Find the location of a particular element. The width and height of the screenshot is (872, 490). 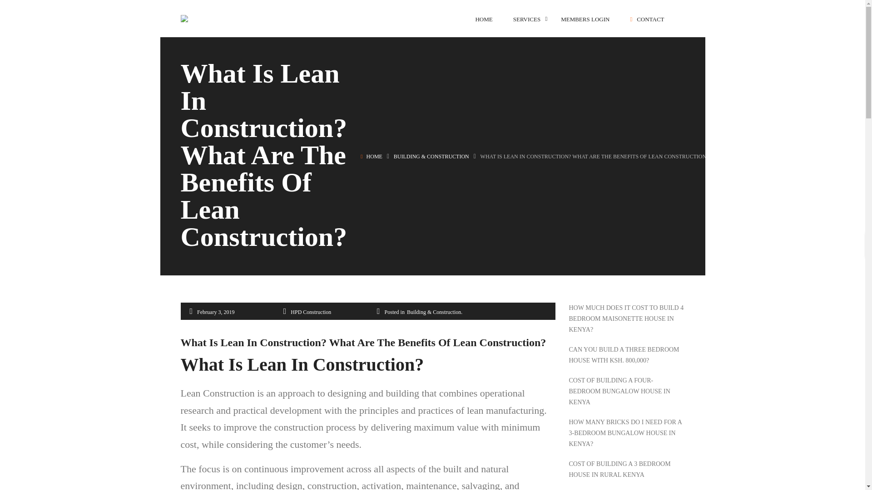

CAN YOU BUILD A THREE BEDROOM HOUSE WITH KSH. 800,000? is located at coordinates (626, 355).